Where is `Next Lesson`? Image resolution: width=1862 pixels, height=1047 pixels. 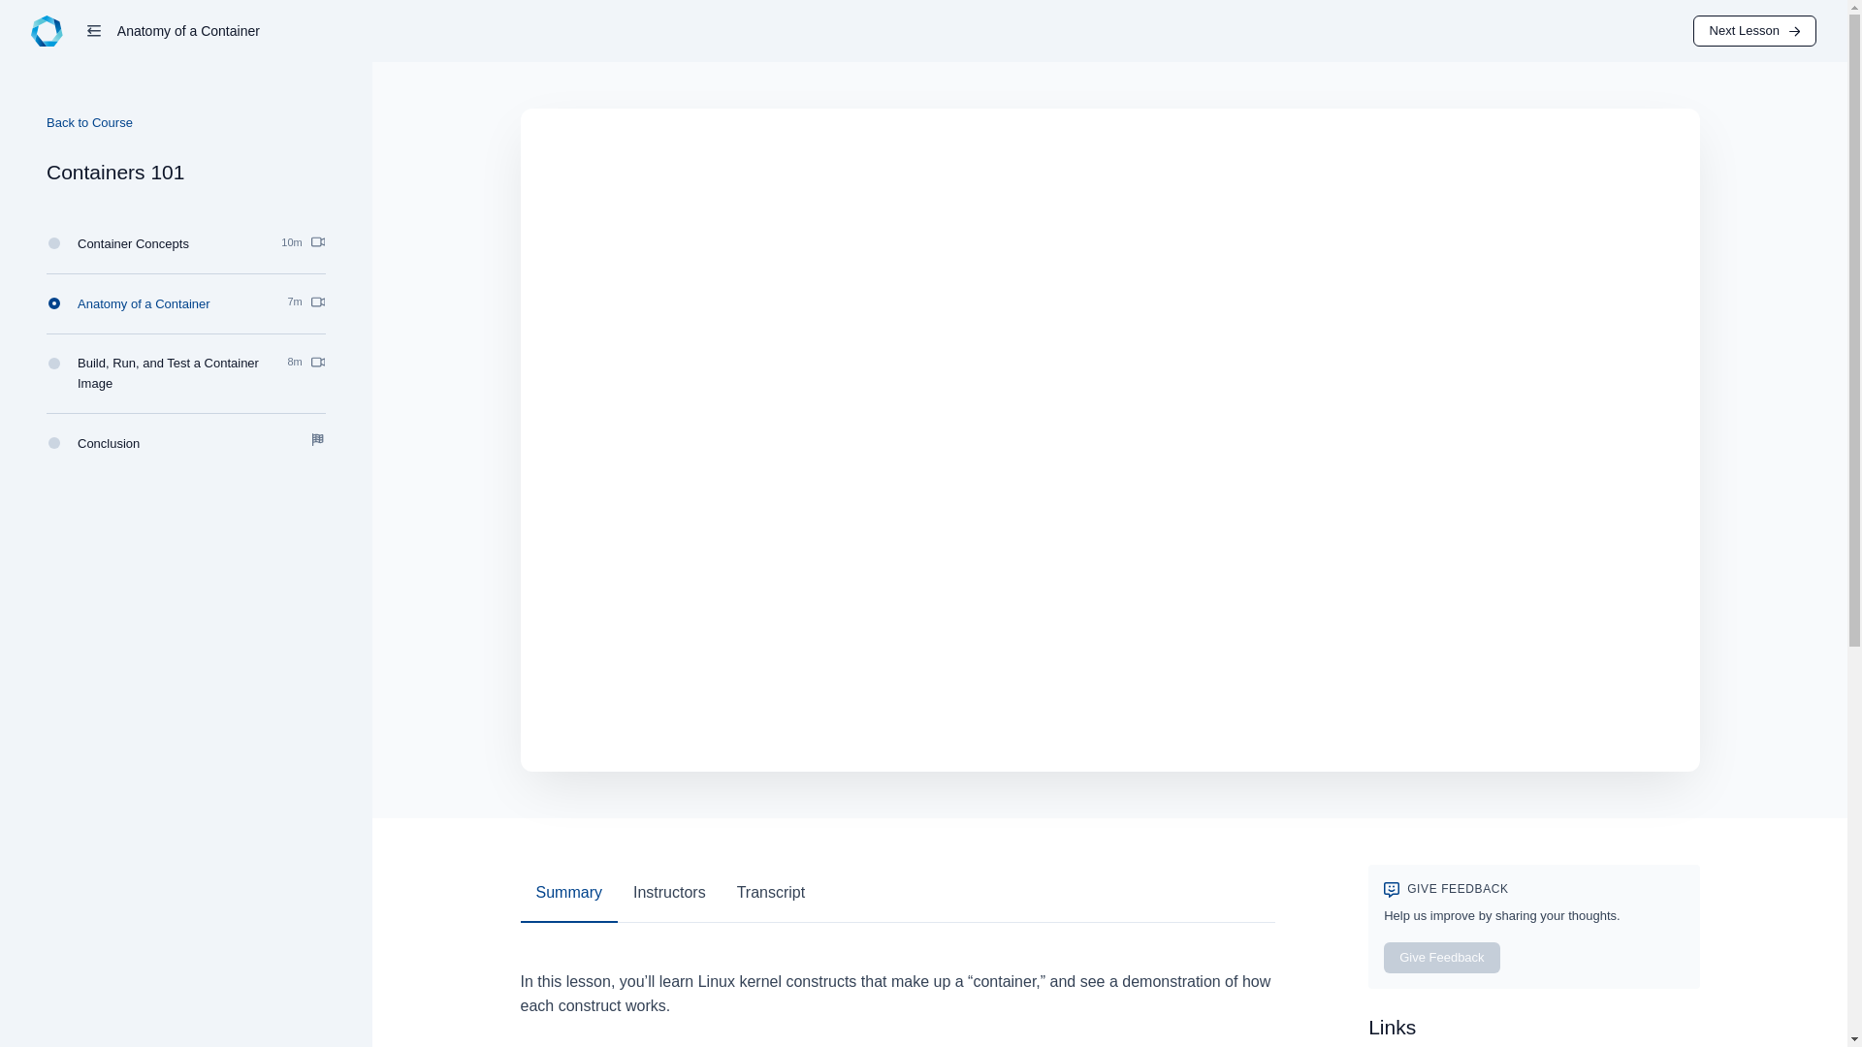 Next Lesson is located at coordinates (1441, 958).